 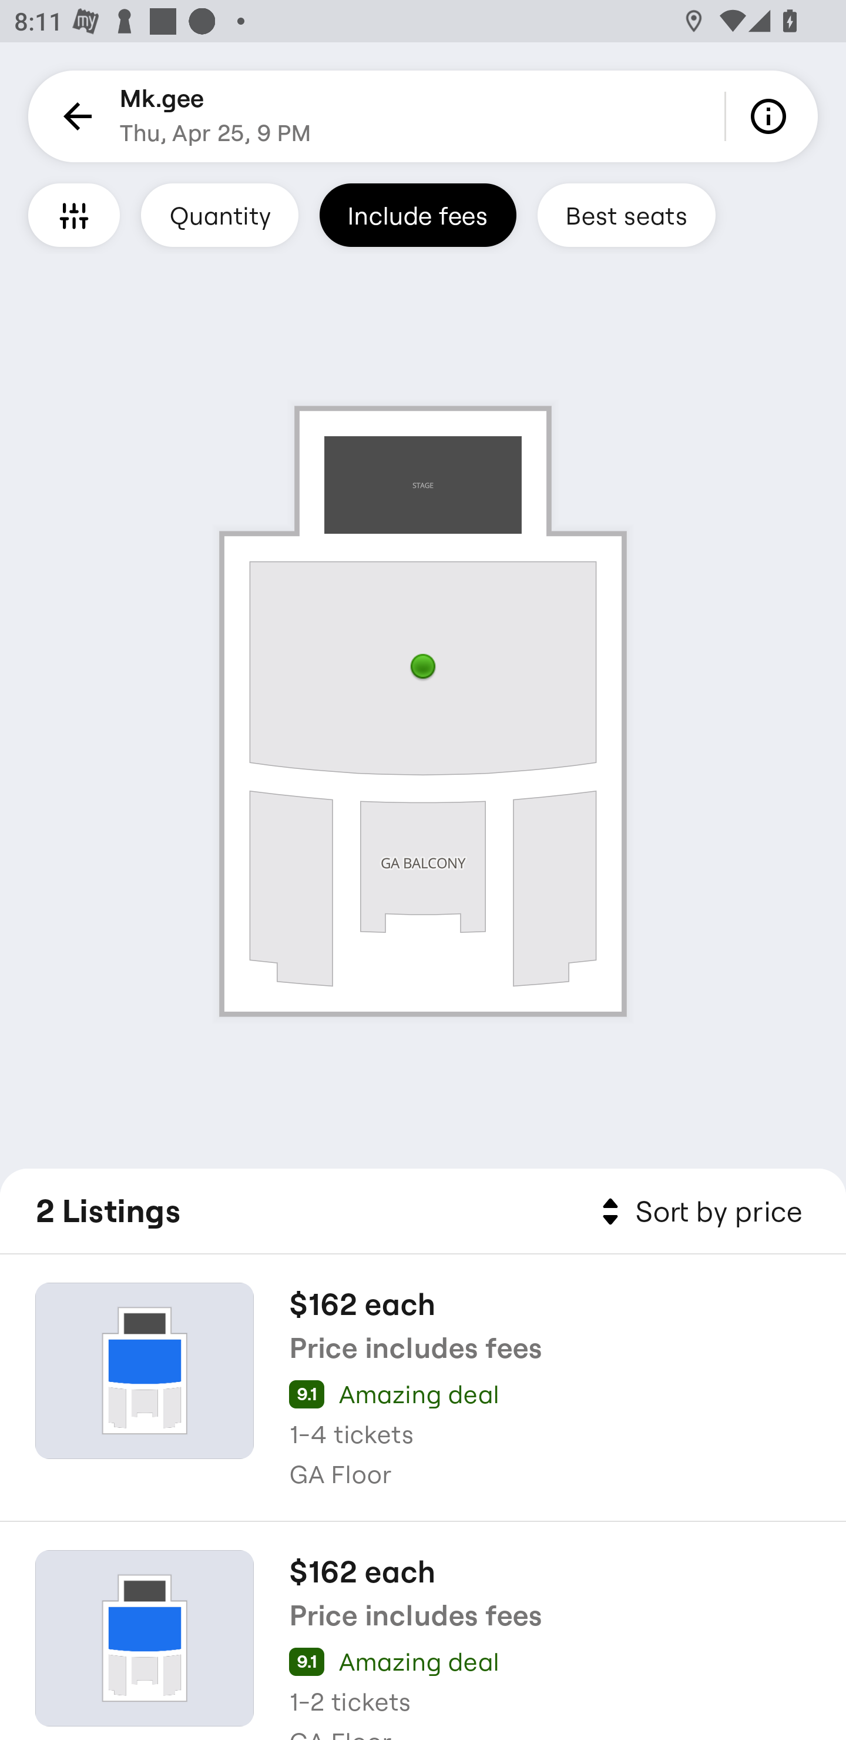 I want to click on Include fees, so click(x=418, y=215).